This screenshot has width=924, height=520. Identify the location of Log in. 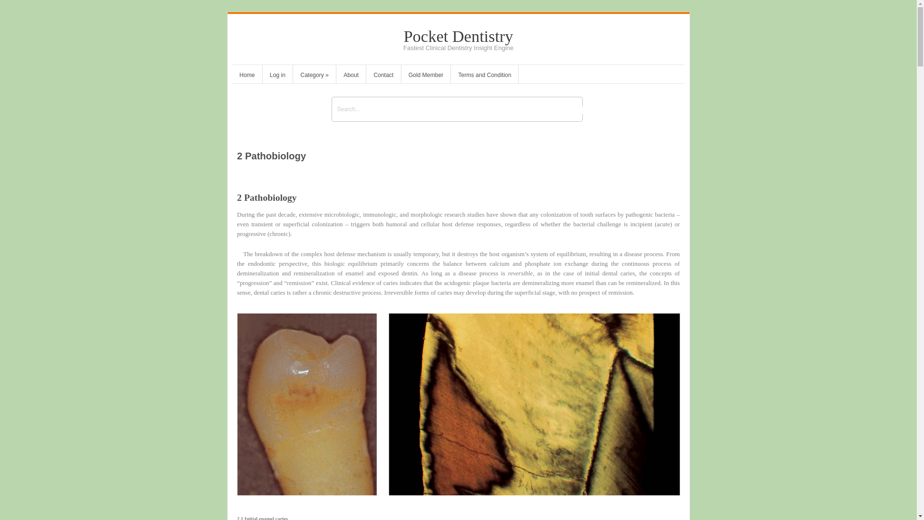
(277, 76).